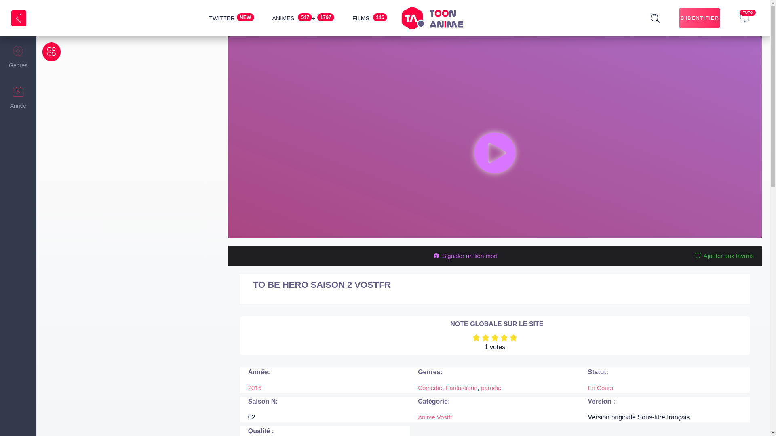 This screenshot has width=776, height=436. I want to click on Genres, so click(18, 57).